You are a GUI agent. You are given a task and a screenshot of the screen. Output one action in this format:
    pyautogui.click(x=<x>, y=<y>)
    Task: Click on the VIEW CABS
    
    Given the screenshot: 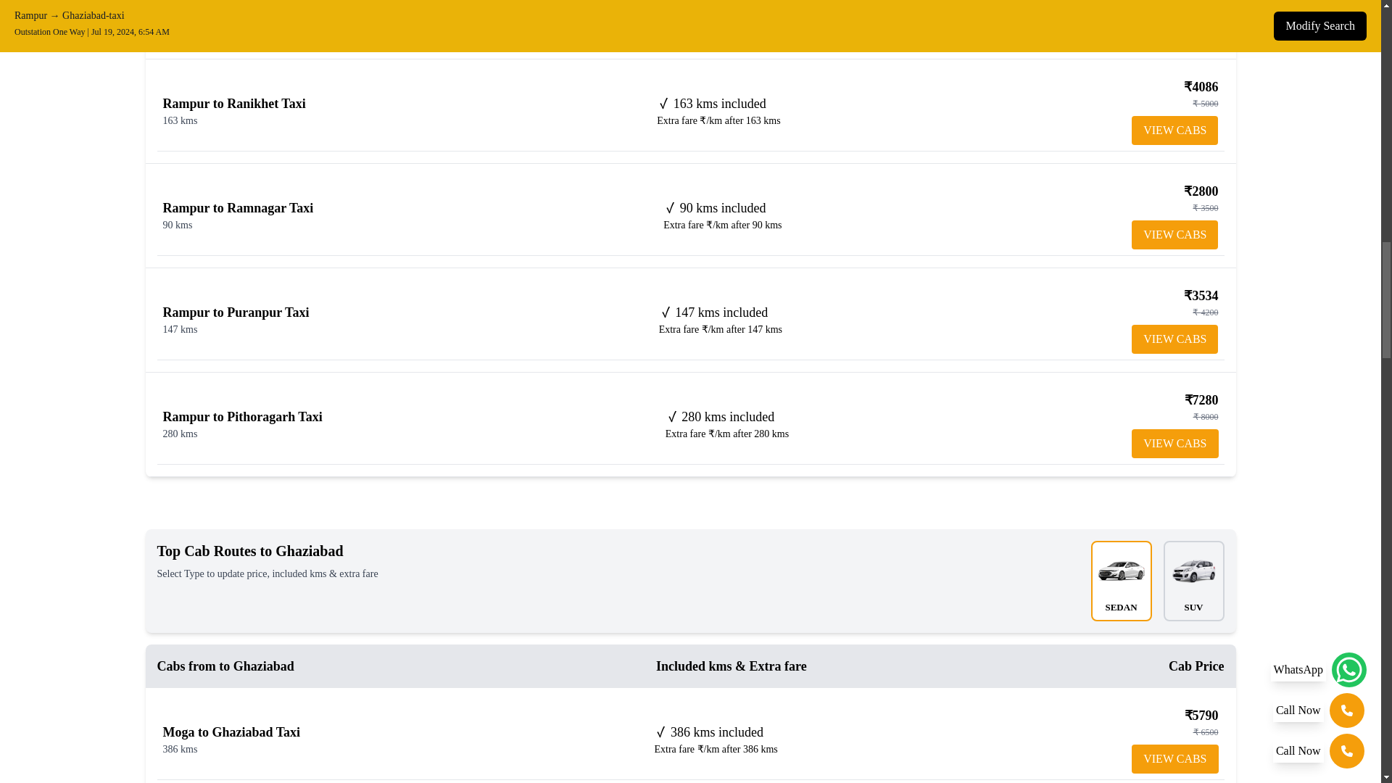 What is the action you would take?
    pyautogui.click(x=1174, y=339)
    